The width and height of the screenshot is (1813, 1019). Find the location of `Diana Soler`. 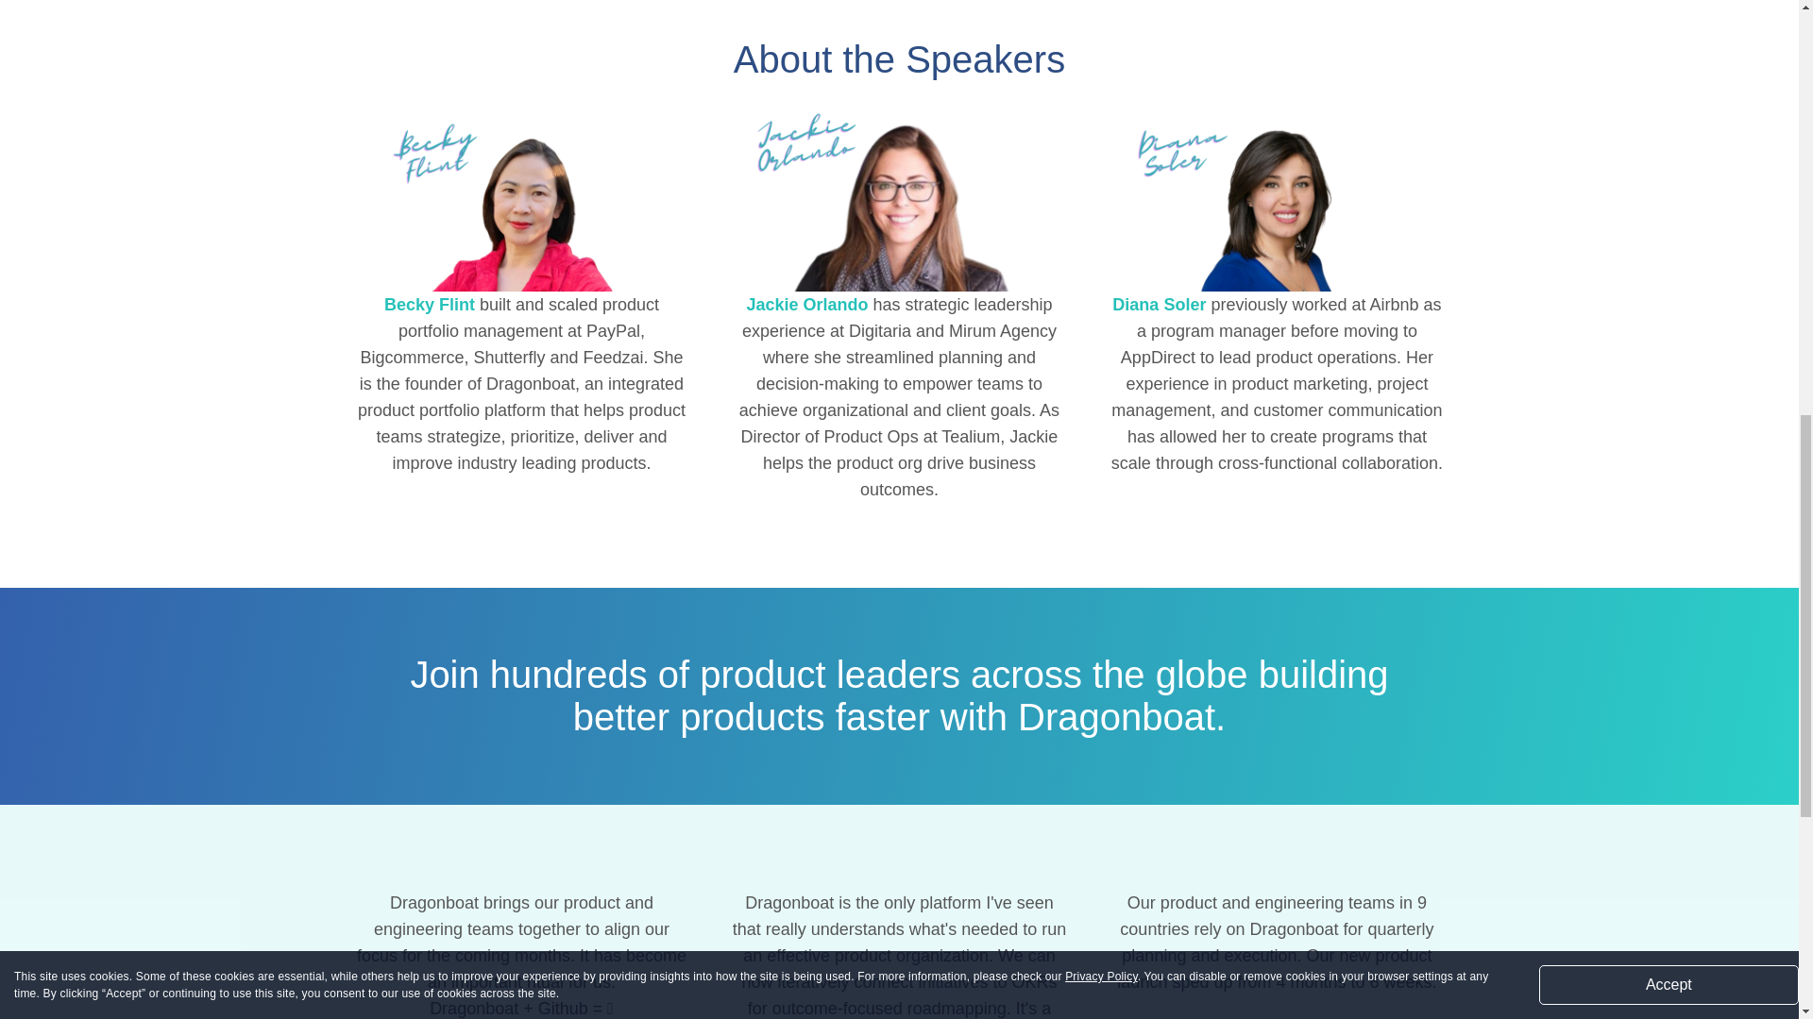

Diana Soler is located at coordinates (1159, 304).